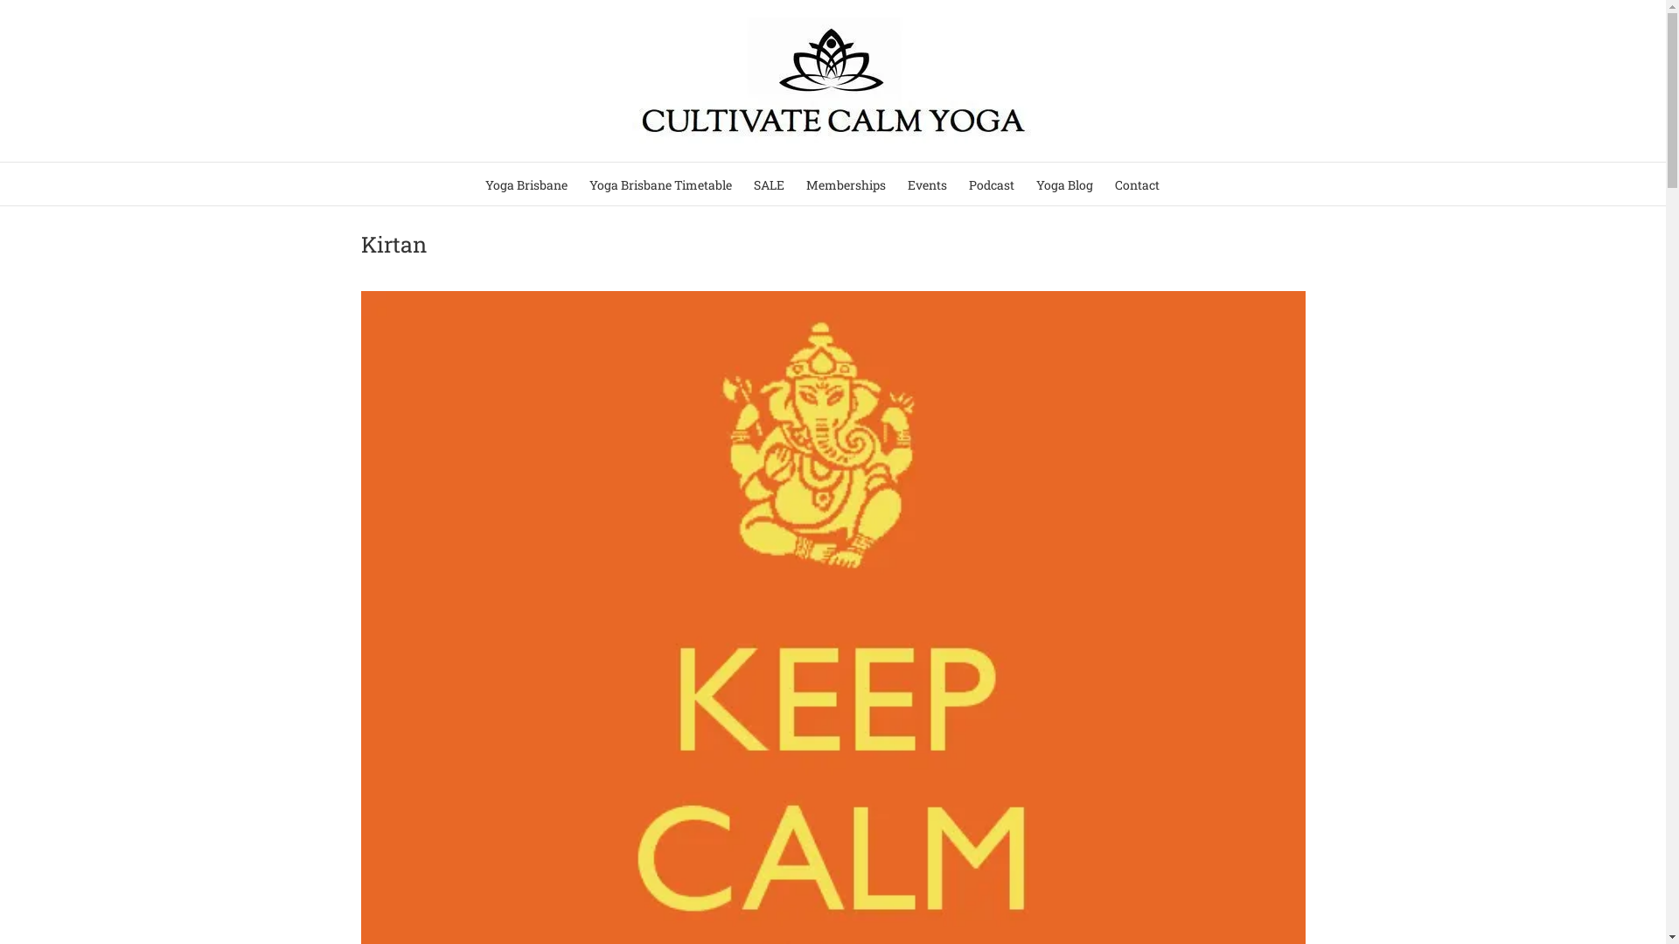  I want to click on Yoga Blog, so click(1063, 184).